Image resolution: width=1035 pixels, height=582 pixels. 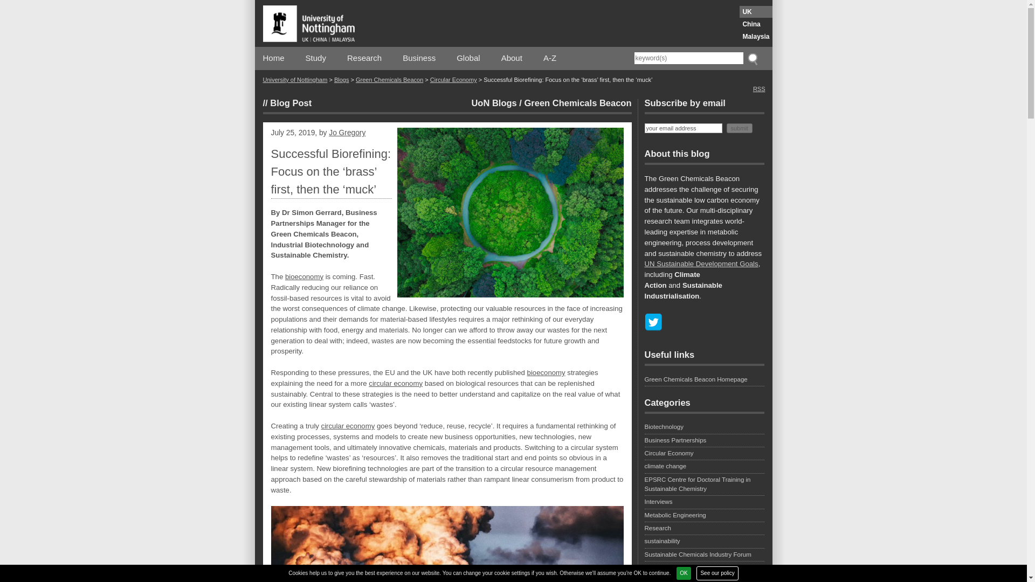 What do you see at coordinates (304, 276) in the screenshot?
I see `bioeconomy` at bounding box center [304, 276].